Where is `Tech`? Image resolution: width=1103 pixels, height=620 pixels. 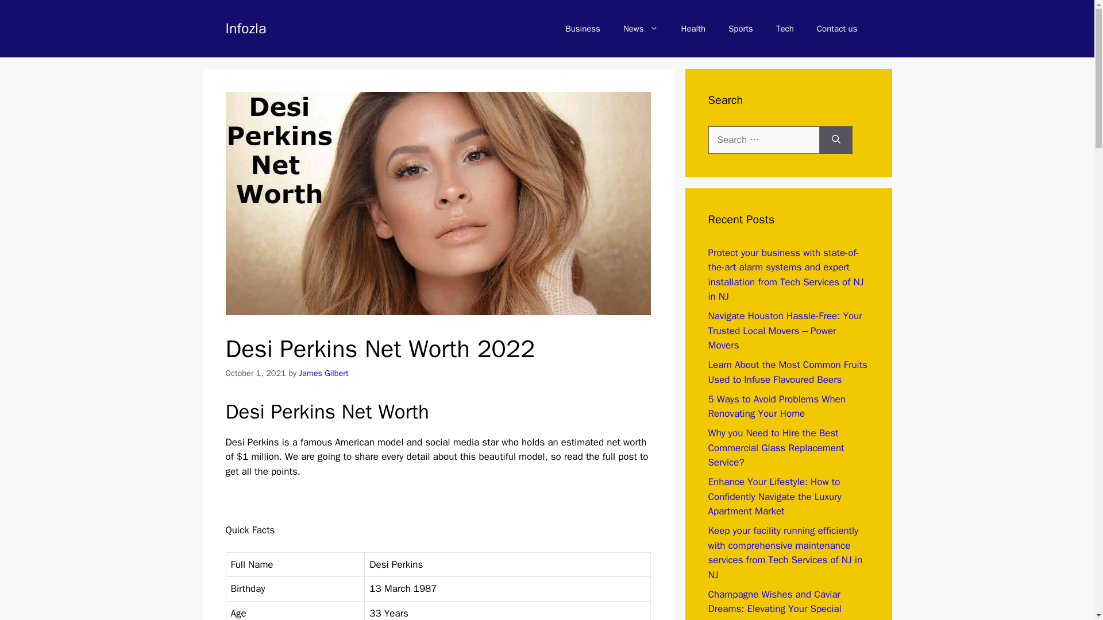 Tech is located at coordinates (785, 29).